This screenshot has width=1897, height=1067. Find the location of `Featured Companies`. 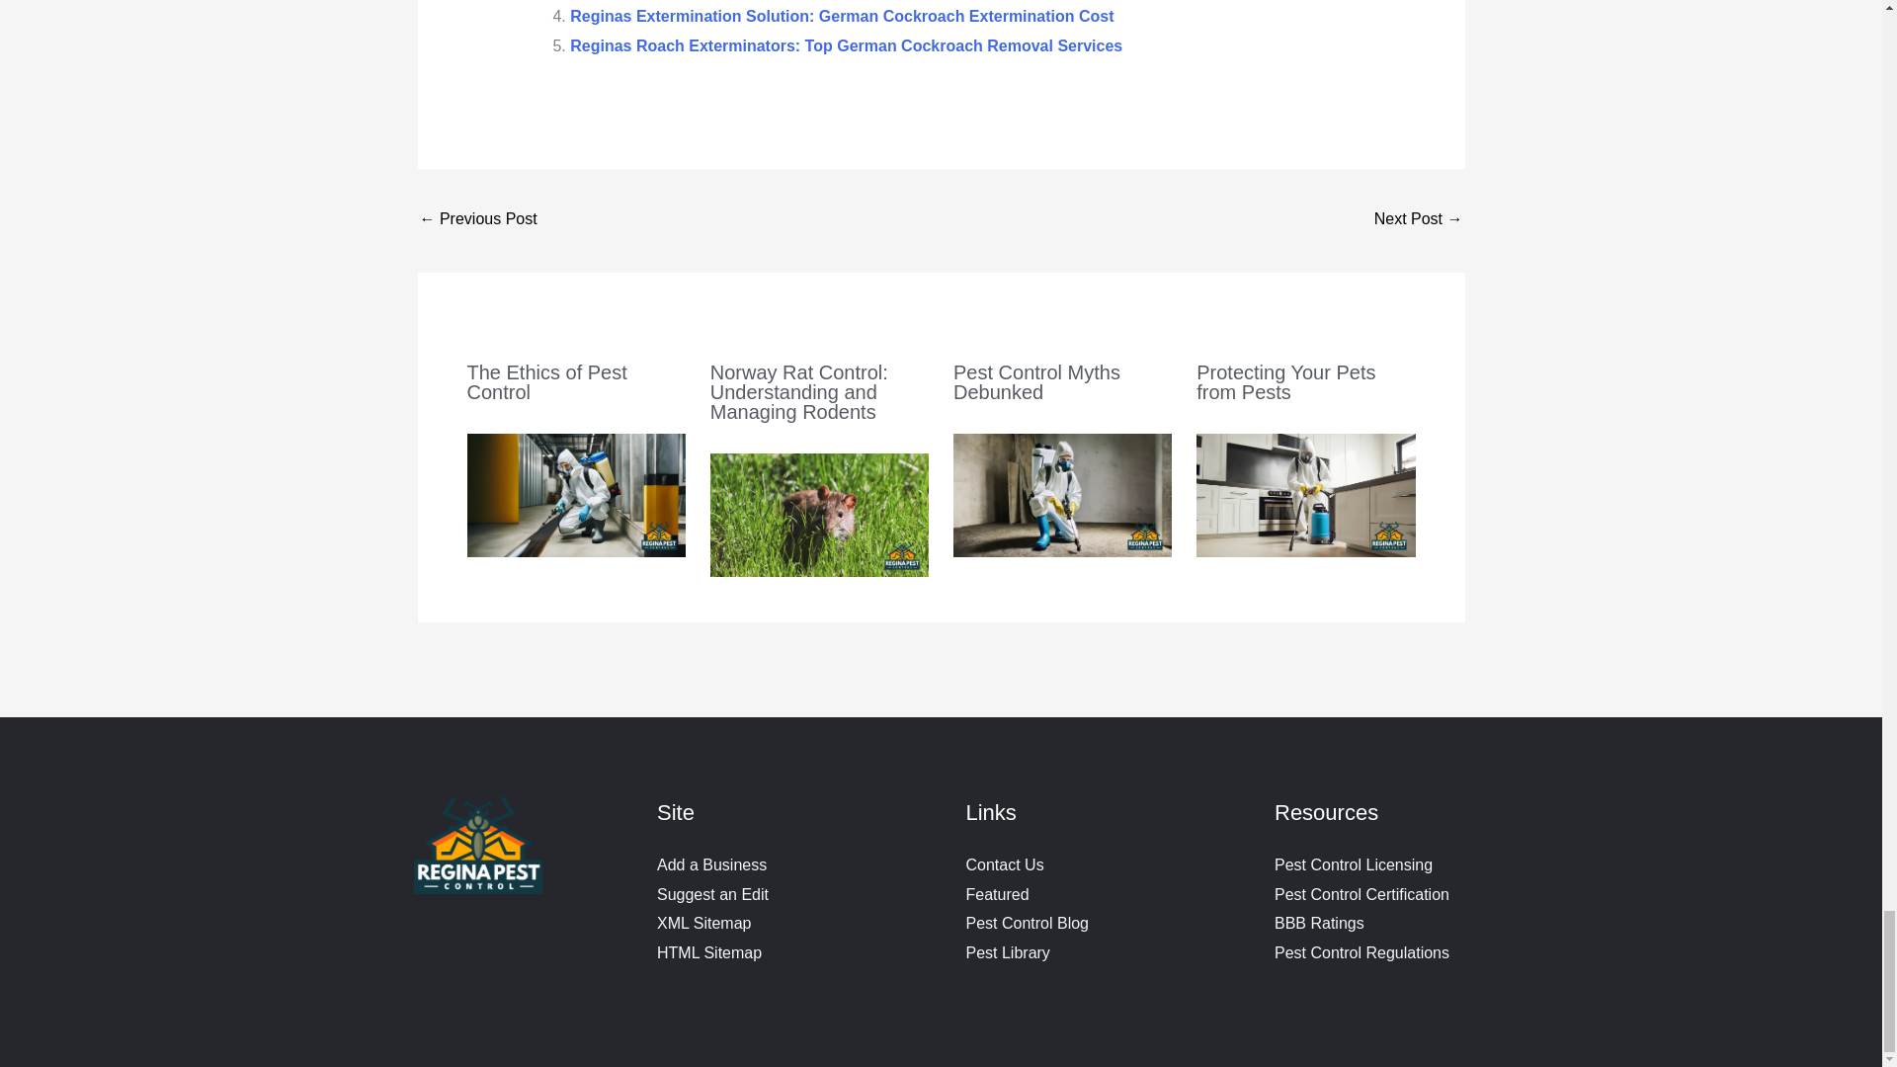

Featured Companies is located at coordinates (998, 894).